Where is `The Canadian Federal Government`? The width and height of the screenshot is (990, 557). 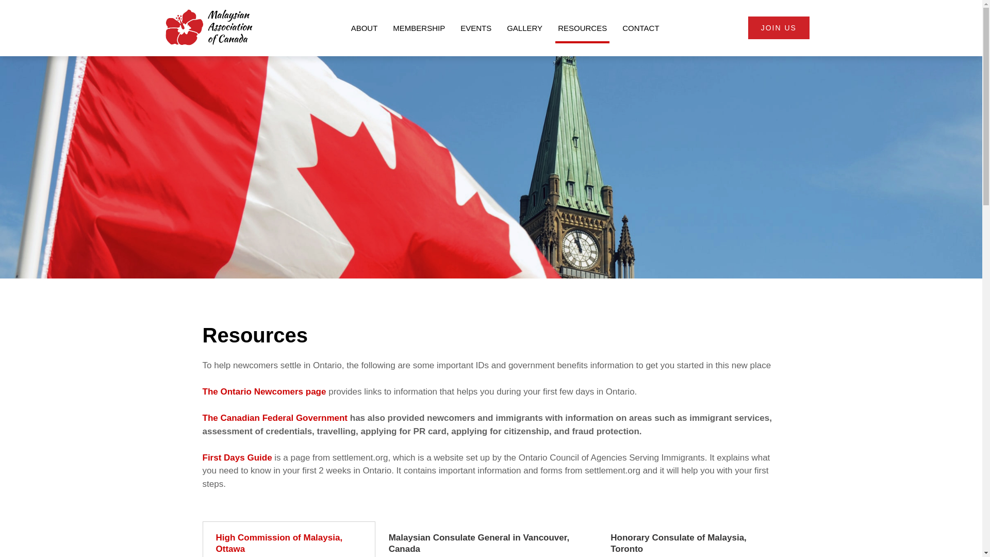
The Canadian Federal Government is located at coordinates (275, 418).